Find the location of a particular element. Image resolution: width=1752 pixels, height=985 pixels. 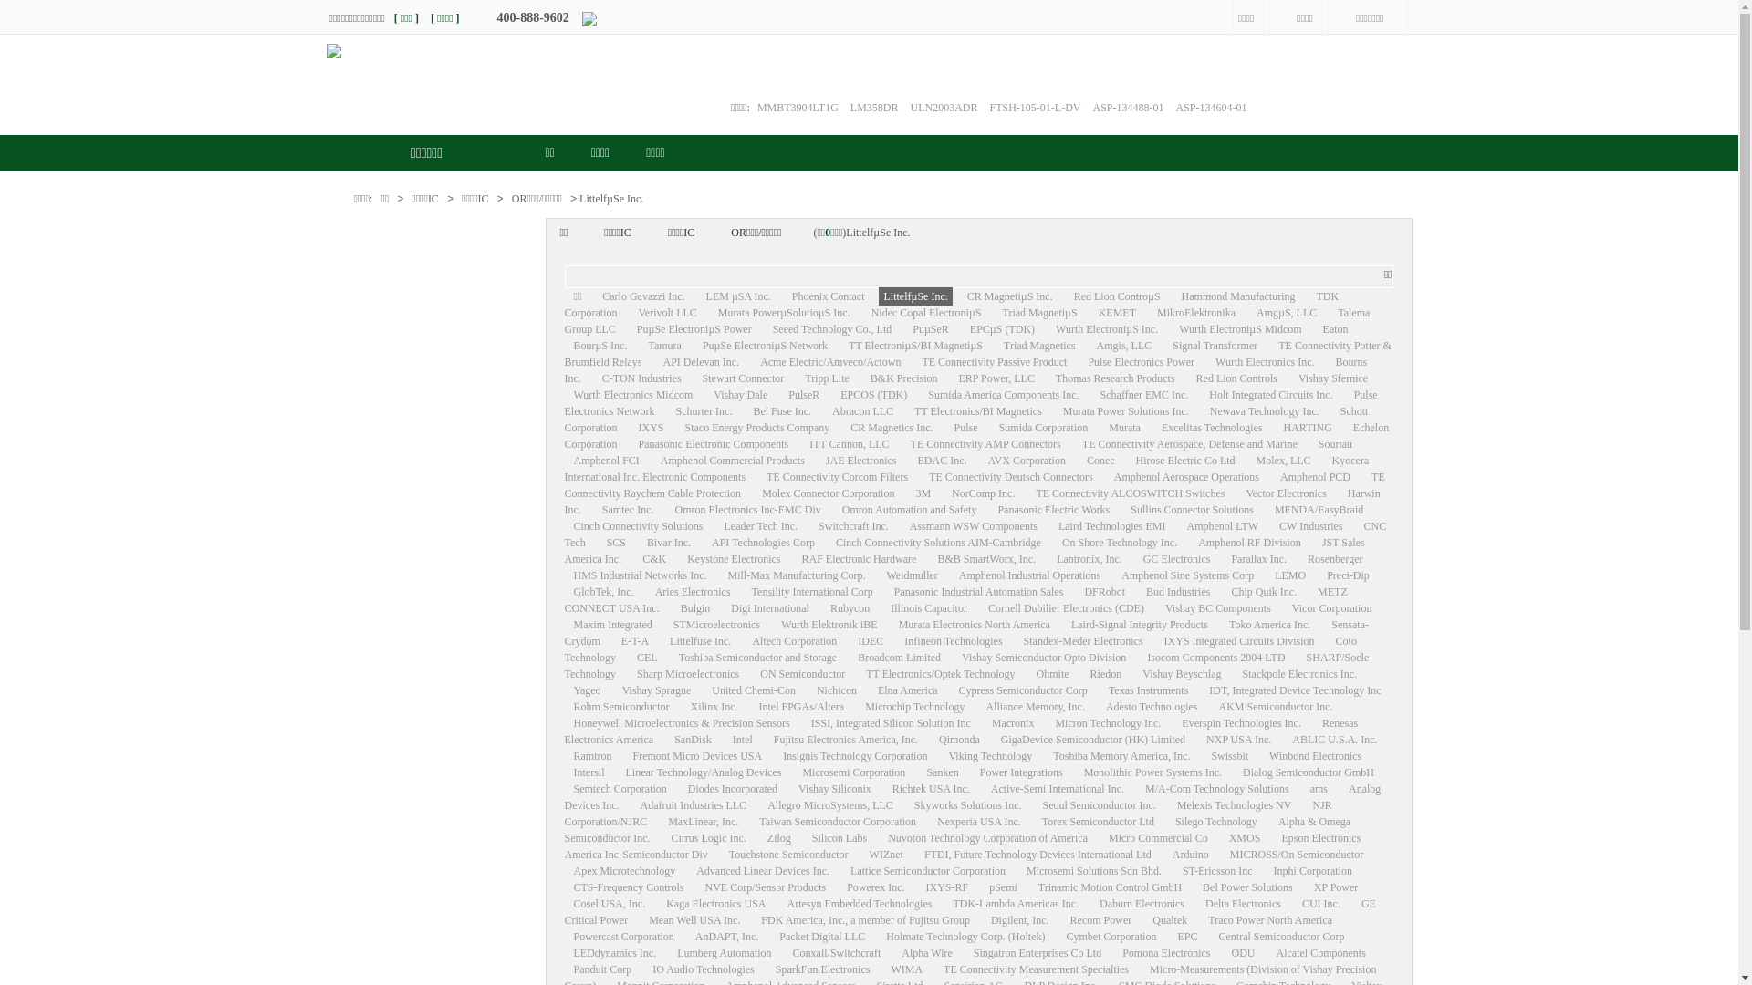

Maxim Integrated is located at coordinates (612, 625).